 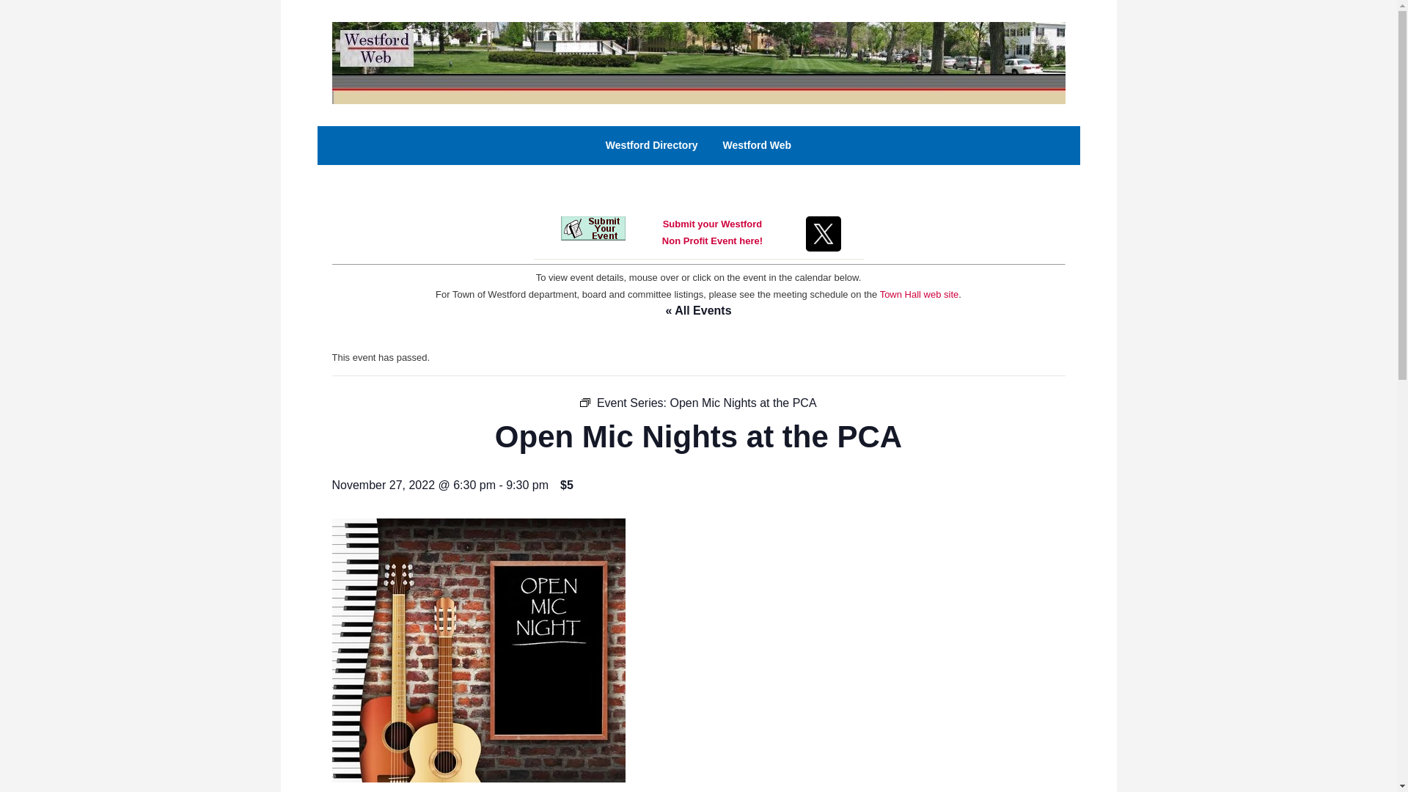 I want to click on Town Hall web site, so click(x=697, y=62).